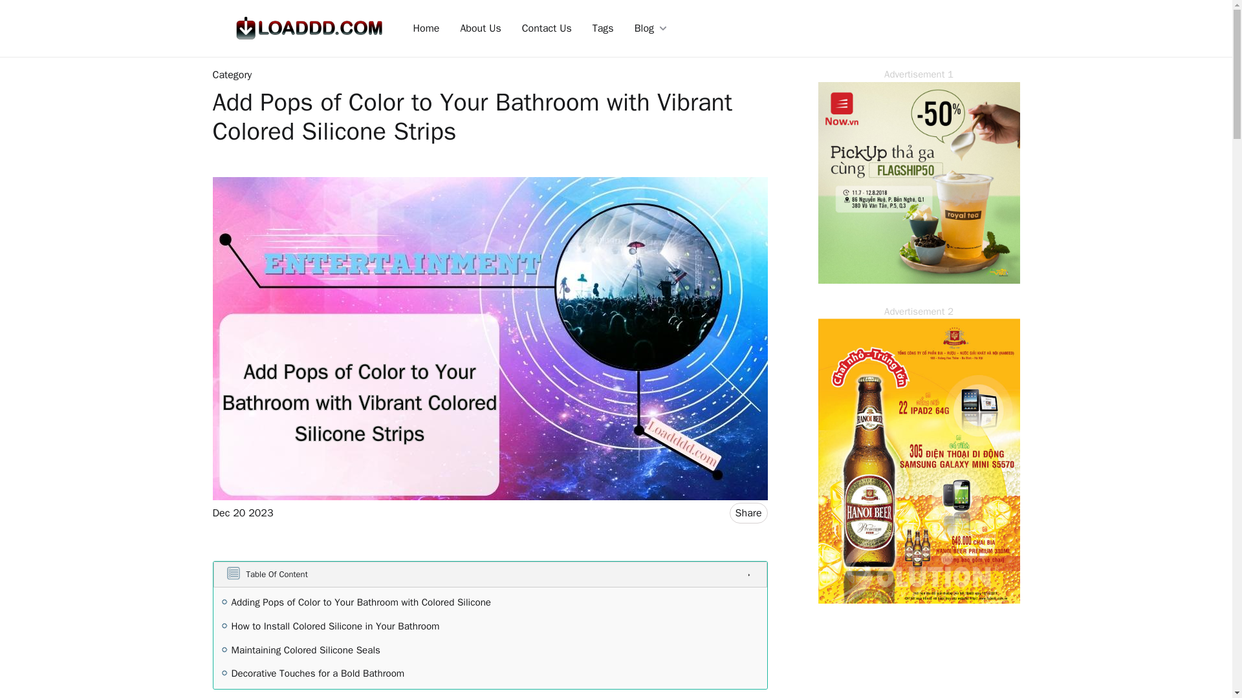 This screenshot has width=1242, height=698. I want to click on Contact Us, so click(547, 28).